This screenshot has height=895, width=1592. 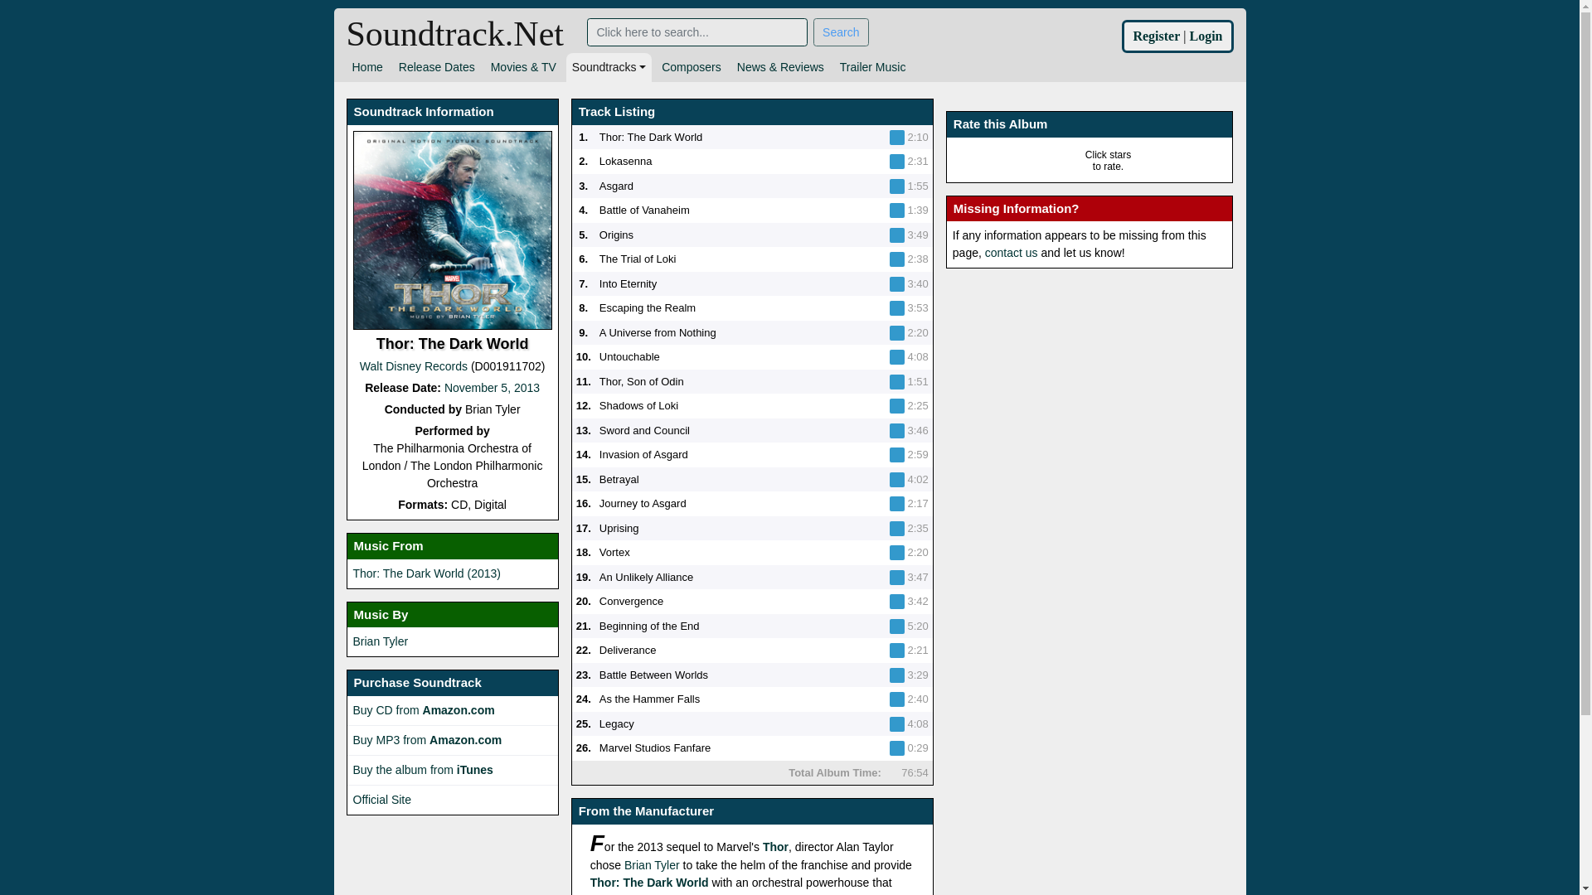 I want to click on Buy CD from Amazon.com, so click(x=425, y=709).